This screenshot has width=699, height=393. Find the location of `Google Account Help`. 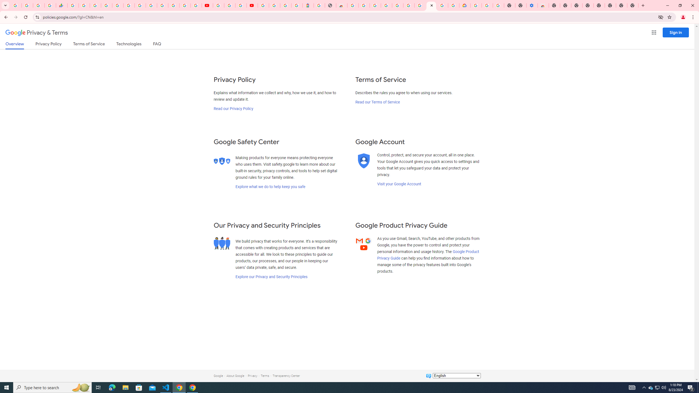

Google Account Help is located at coordinates (419, 5).